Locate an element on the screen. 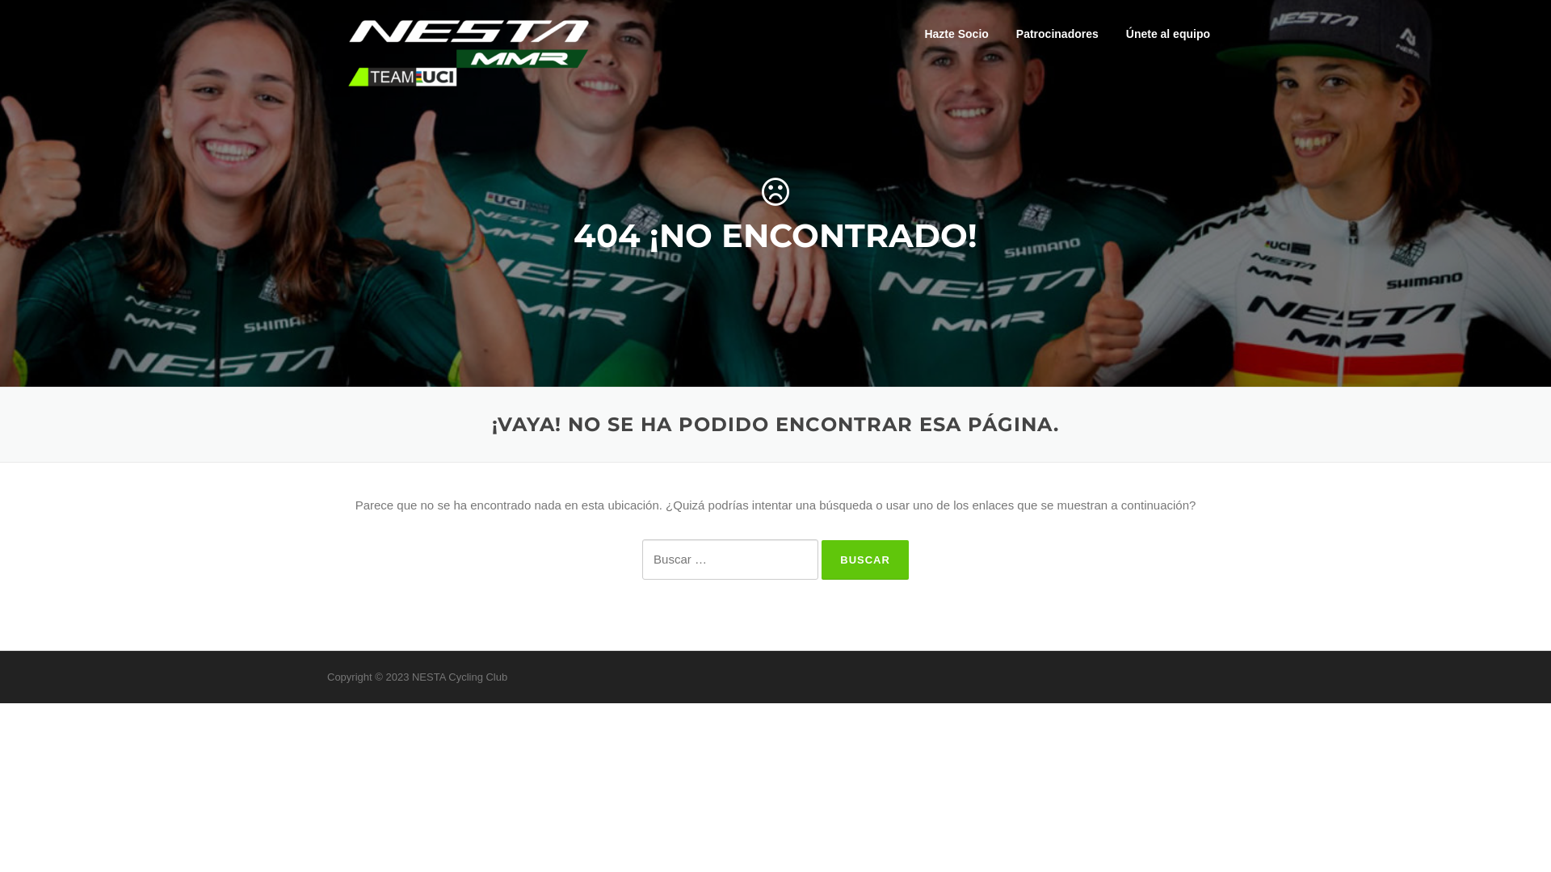 Image resolution: width=1551 pixels, height=872 pixels. Buscar is located at coordinates (865, 560).